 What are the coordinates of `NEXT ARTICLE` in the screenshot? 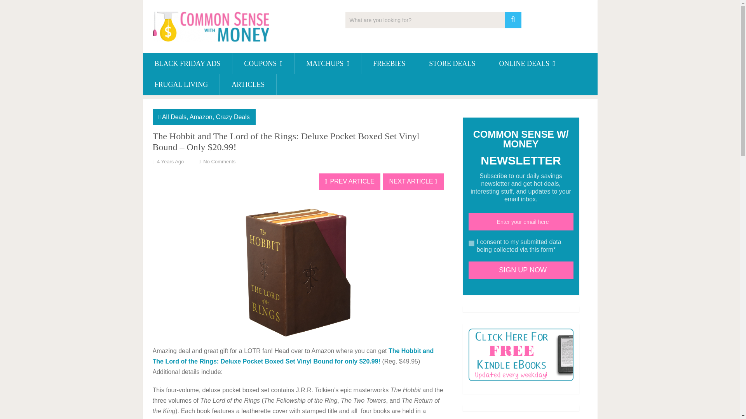 It's located at (413, 182).